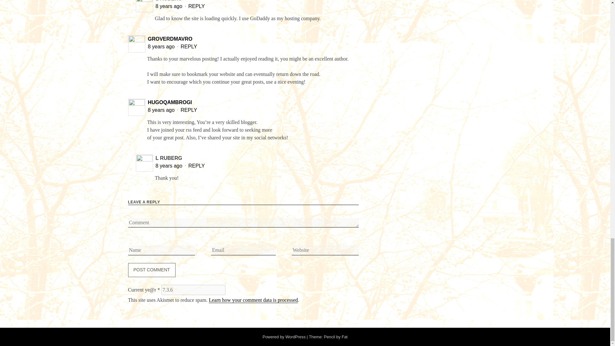 The width and height of the screenshot is (615, 346). What do you see at coordinates (189, 47) in the screenshot?
I see `REPLY` at bounding box center [189, 47].